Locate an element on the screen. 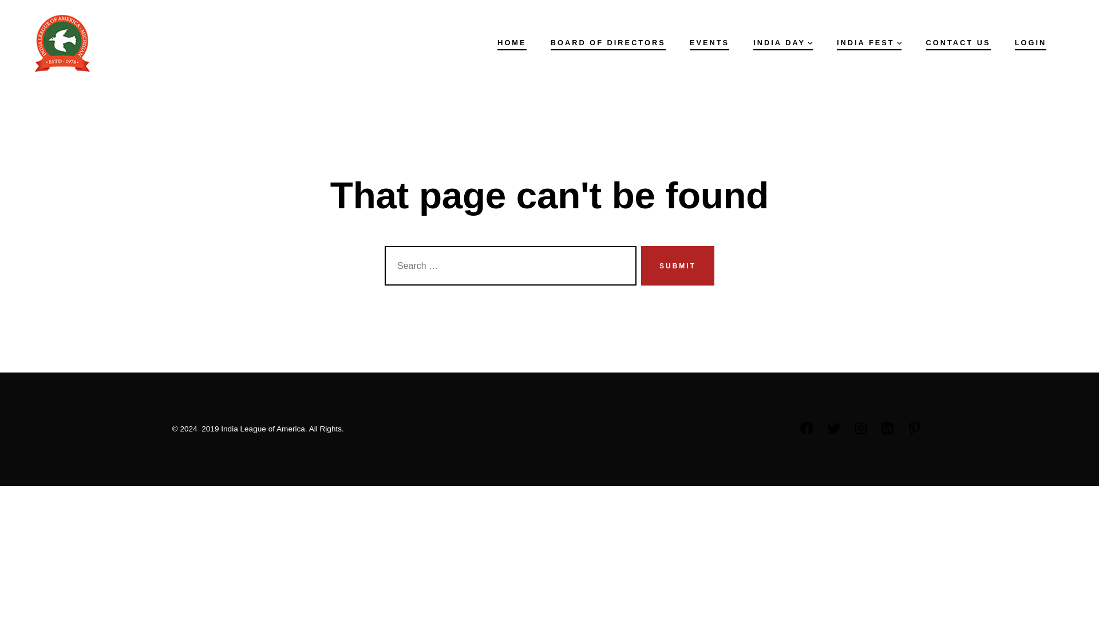  SUBMIT is located at coordinates (678, 266).